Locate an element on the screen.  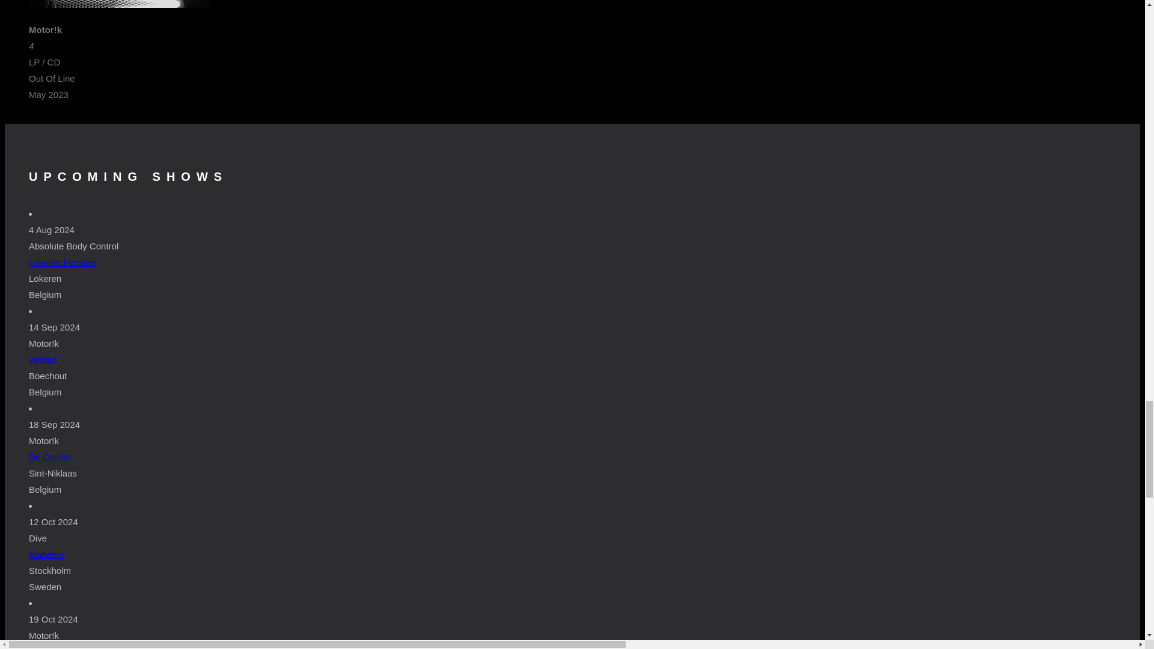
De Casino is located at coordinates (49, 457).